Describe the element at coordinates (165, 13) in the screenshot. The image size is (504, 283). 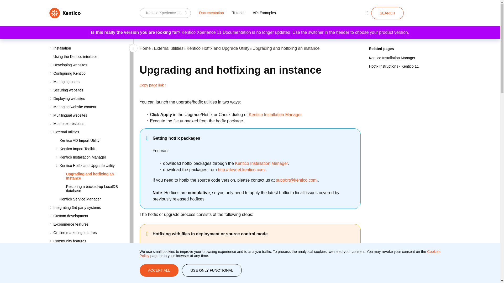
I see `Which Kentico Xperience version do you have?` at that location.